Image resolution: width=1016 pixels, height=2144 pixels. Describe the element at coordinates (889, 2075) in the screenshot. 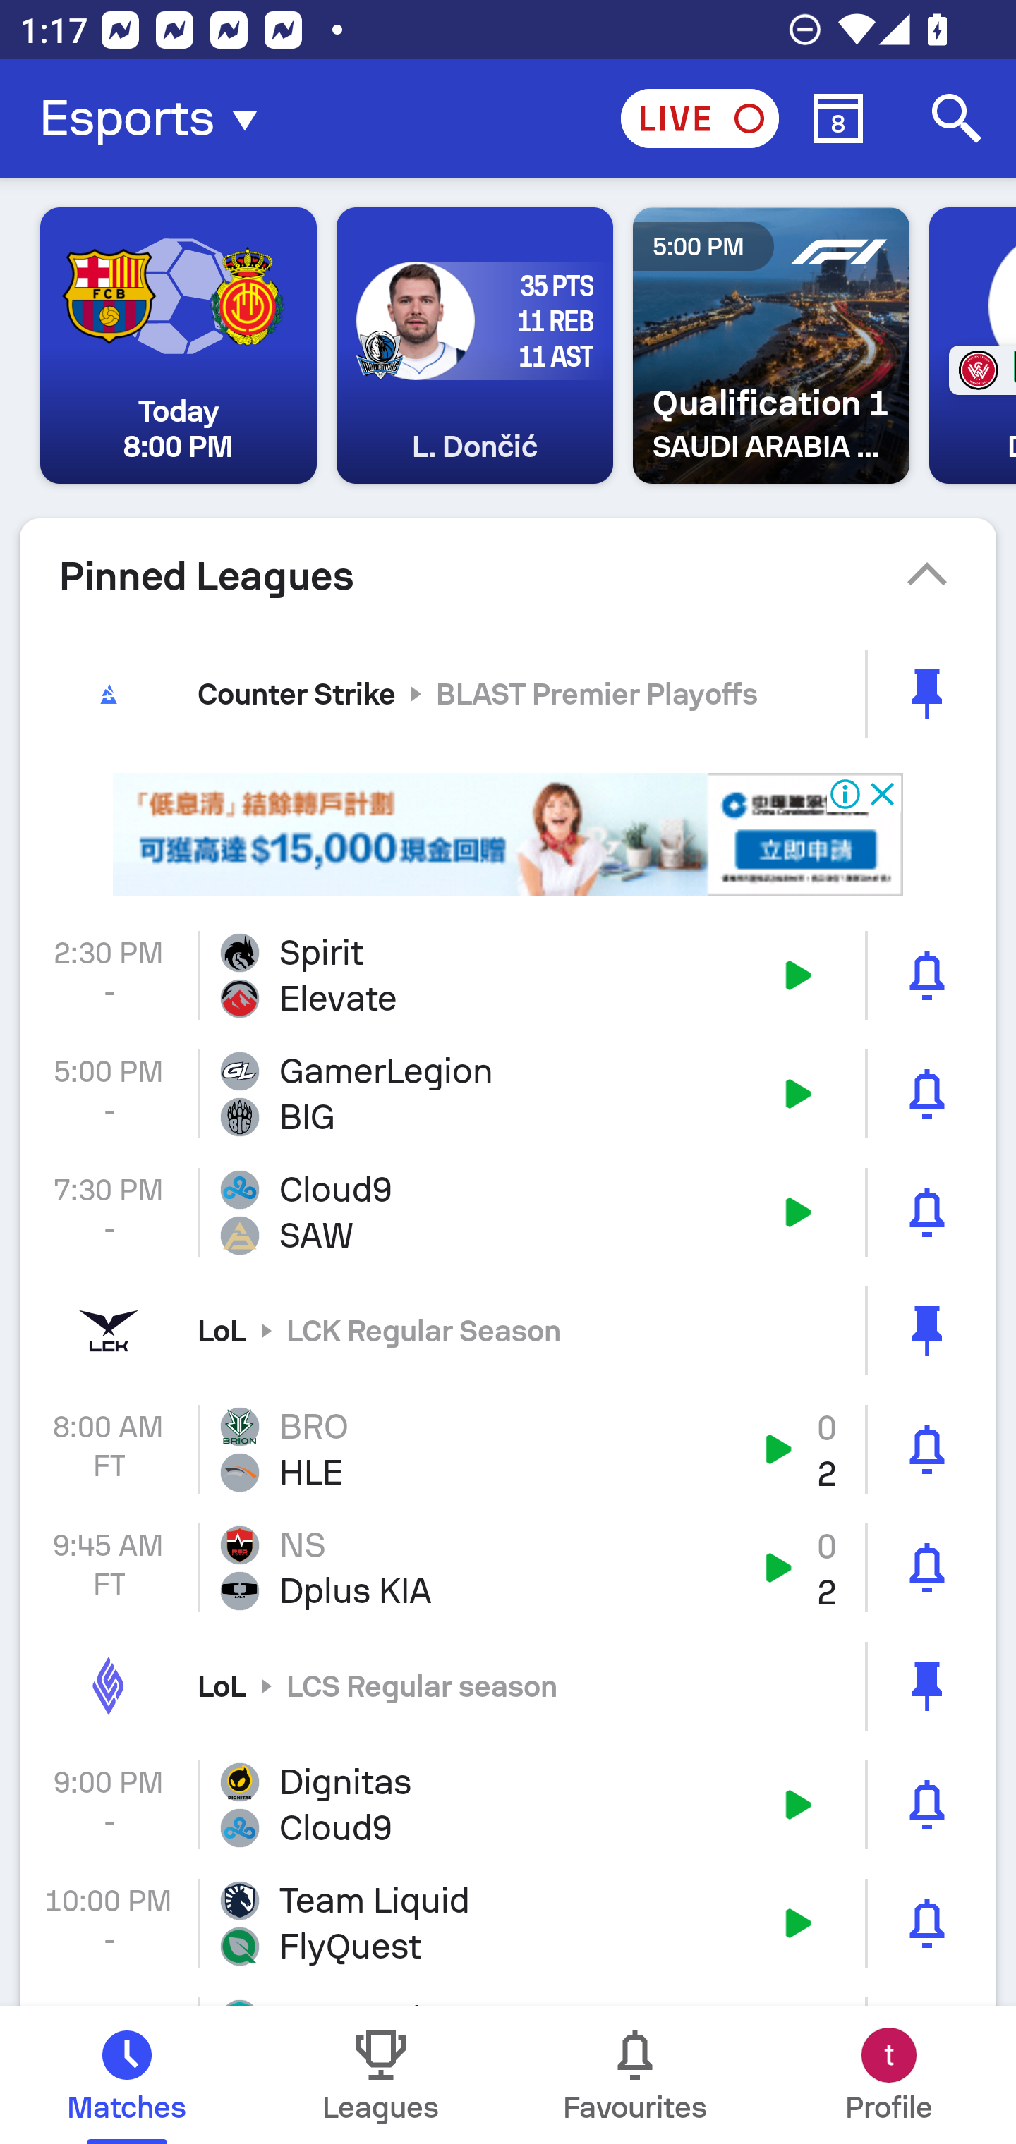

I see `Profile` at that location.